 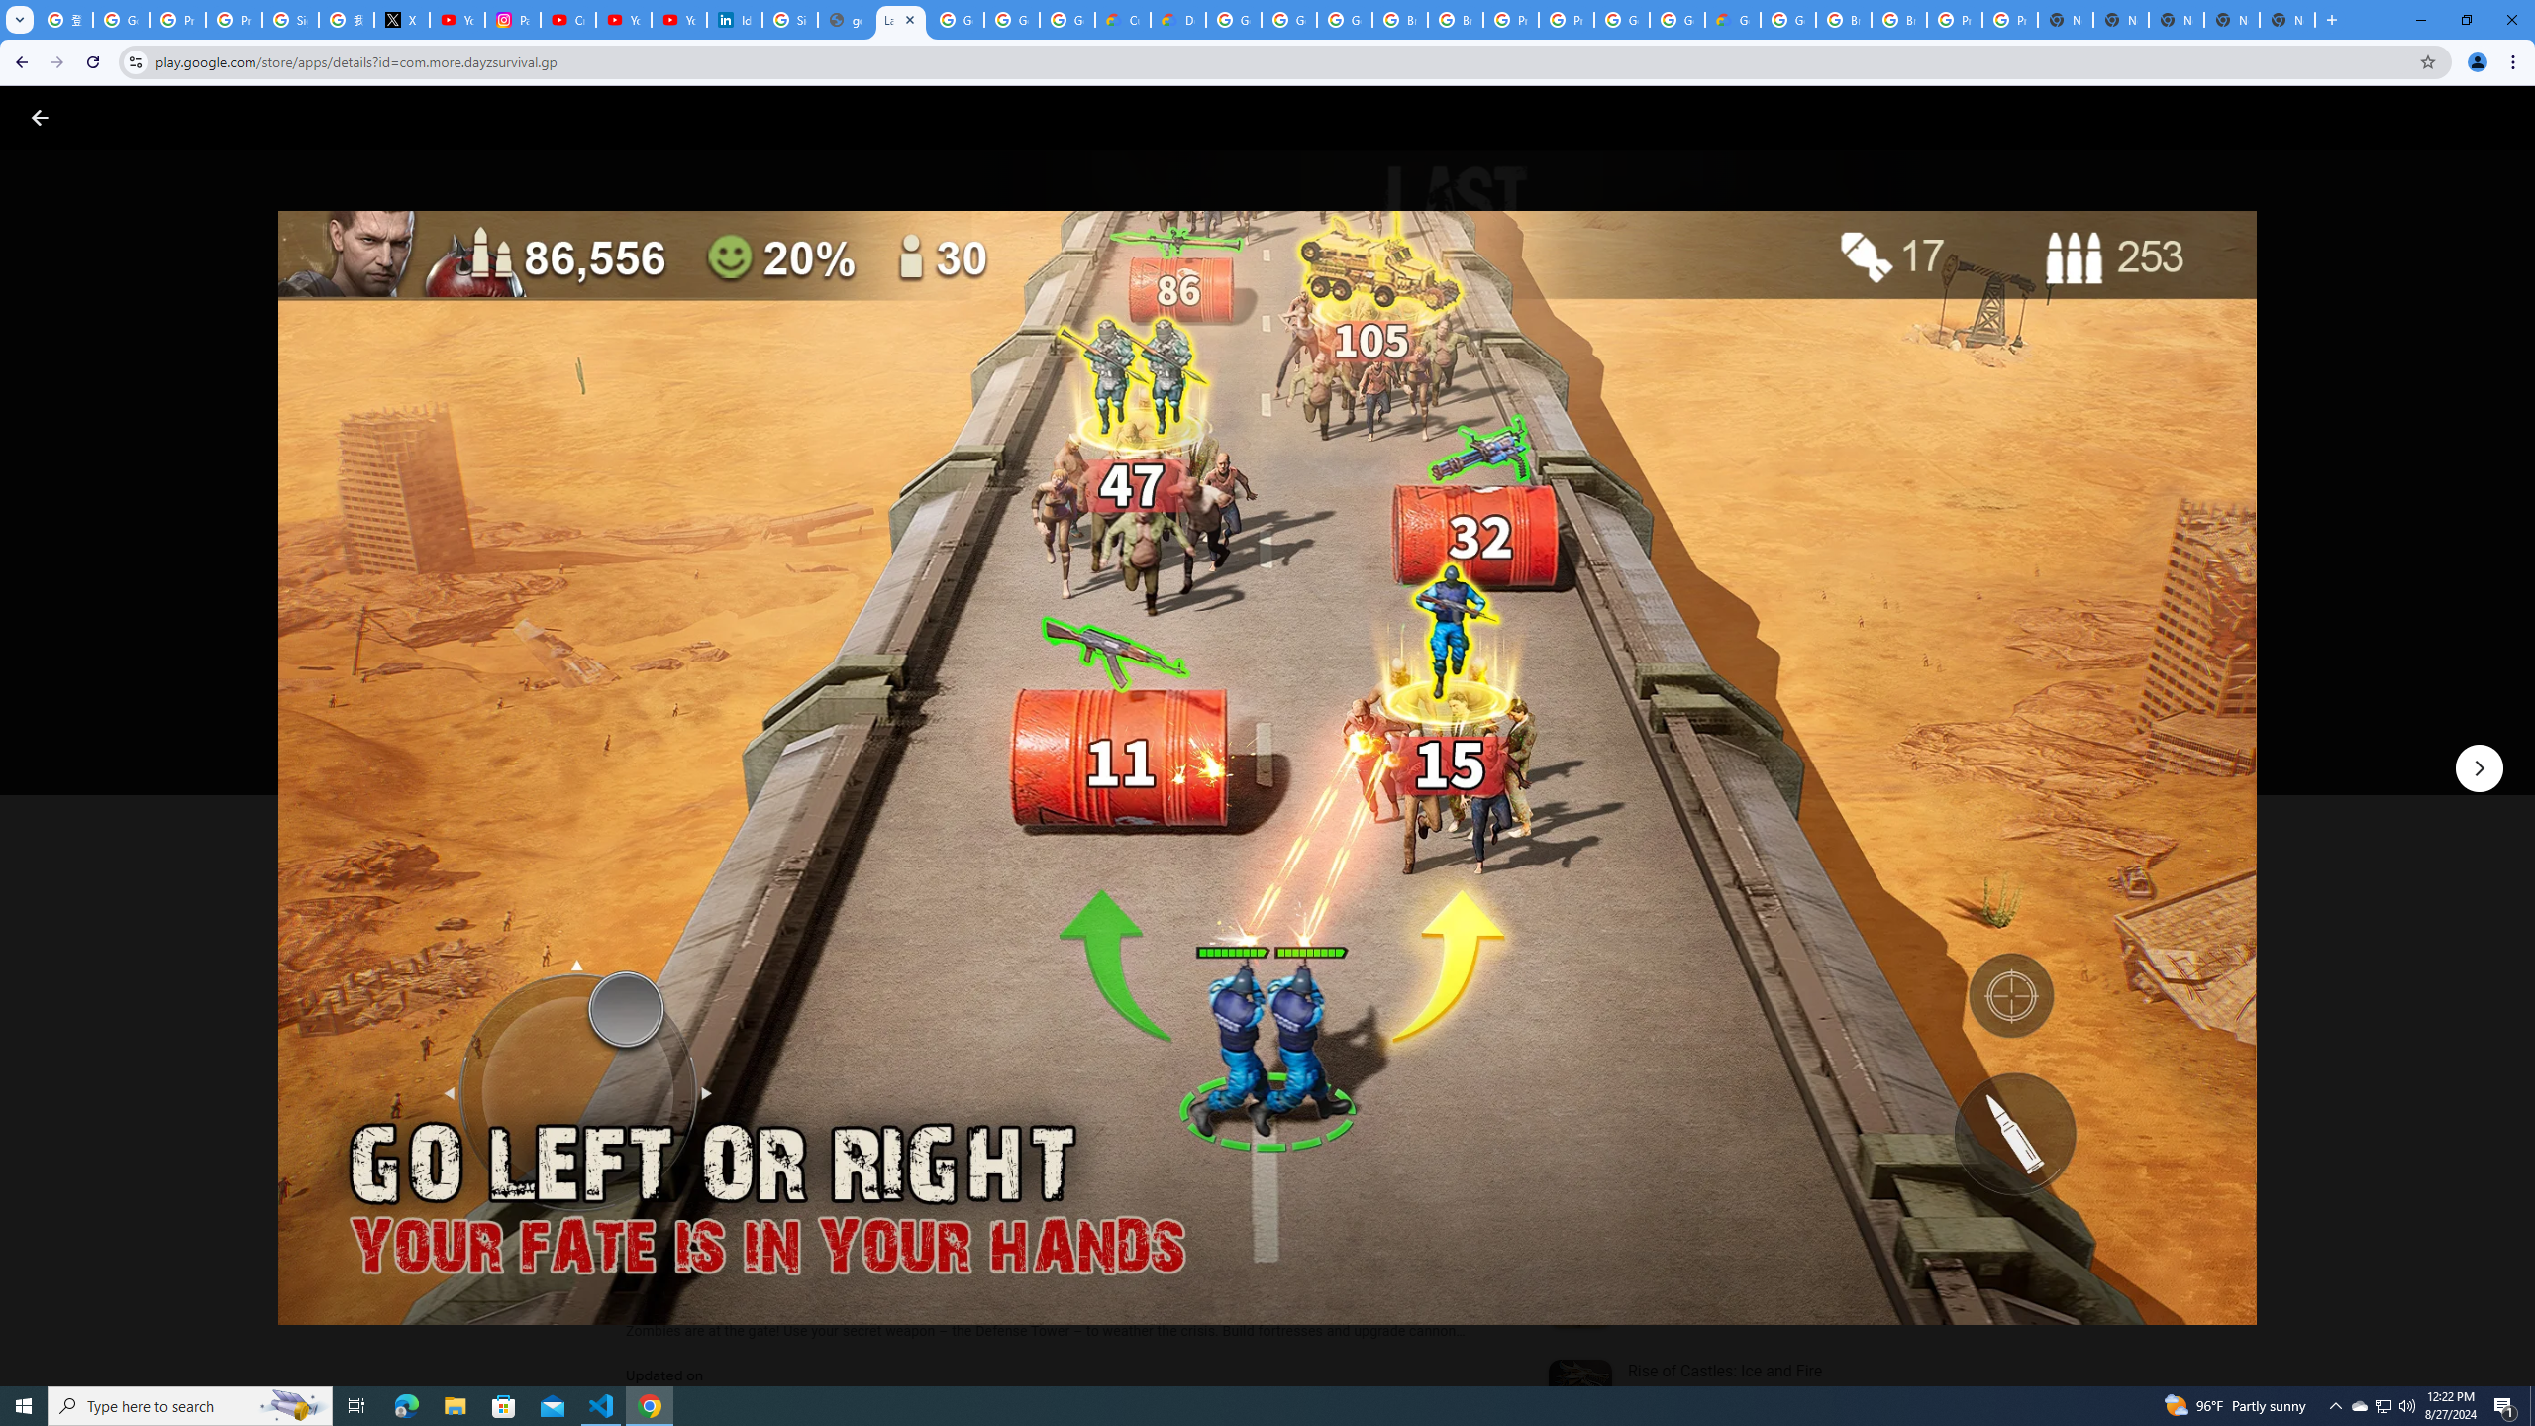 I want to click on See more information on About this game, so click(x=822, y=1186).